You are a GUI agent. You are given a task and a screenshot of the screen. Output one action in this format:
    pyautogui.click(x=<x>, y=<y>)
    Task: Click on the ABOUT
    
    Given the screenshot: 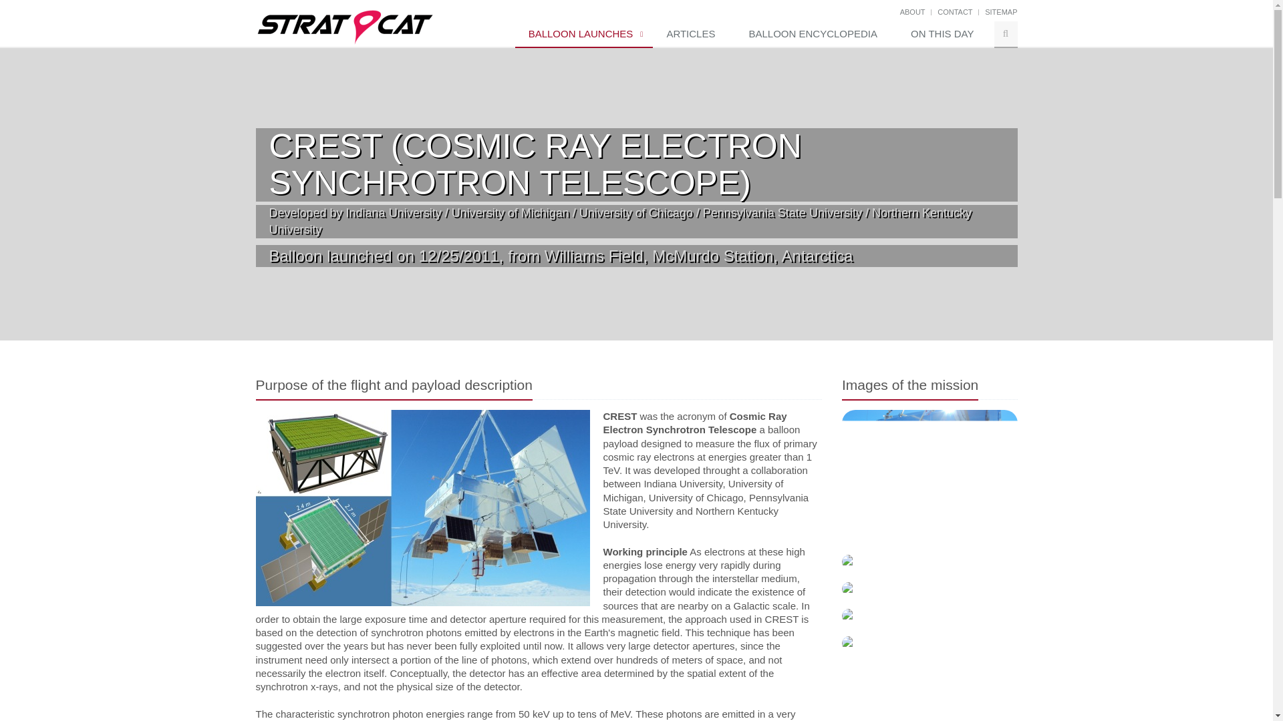 What is the action you would take?
    pyautogui.click(x=913, y=11)
    